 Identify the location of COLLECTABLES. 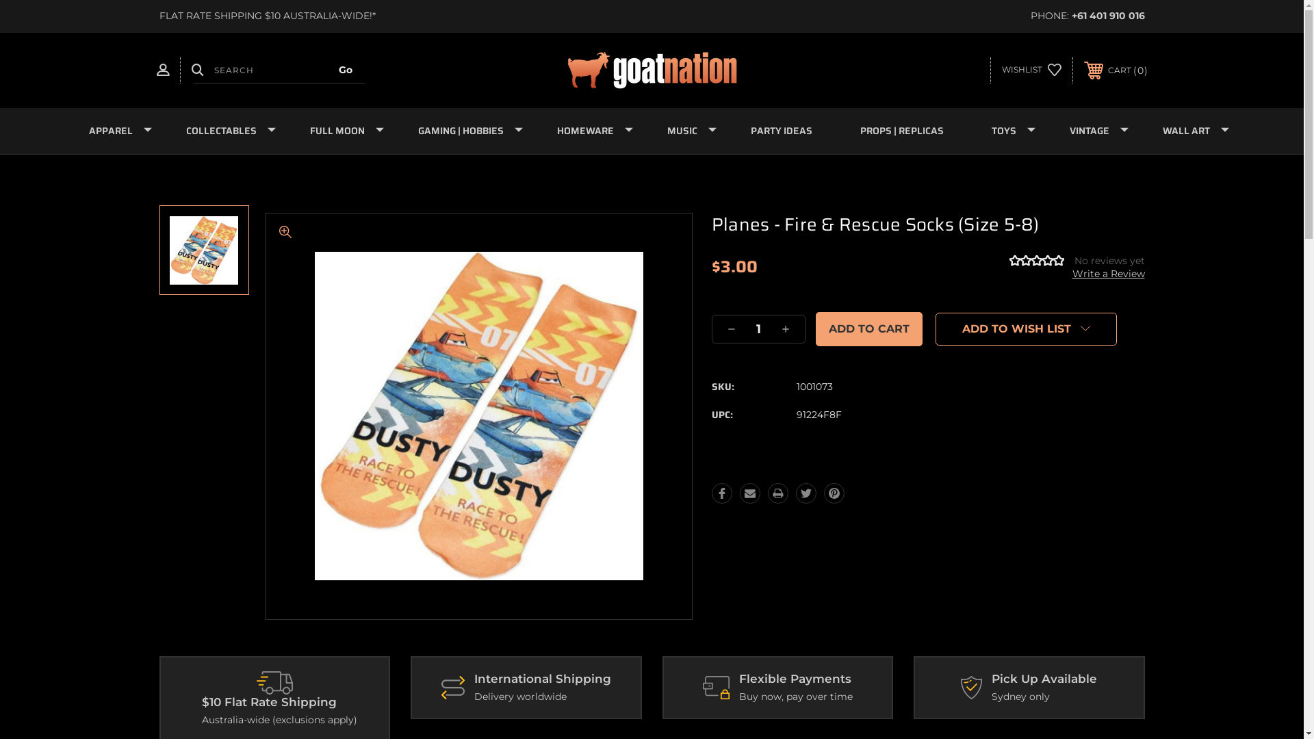
(223, 131).